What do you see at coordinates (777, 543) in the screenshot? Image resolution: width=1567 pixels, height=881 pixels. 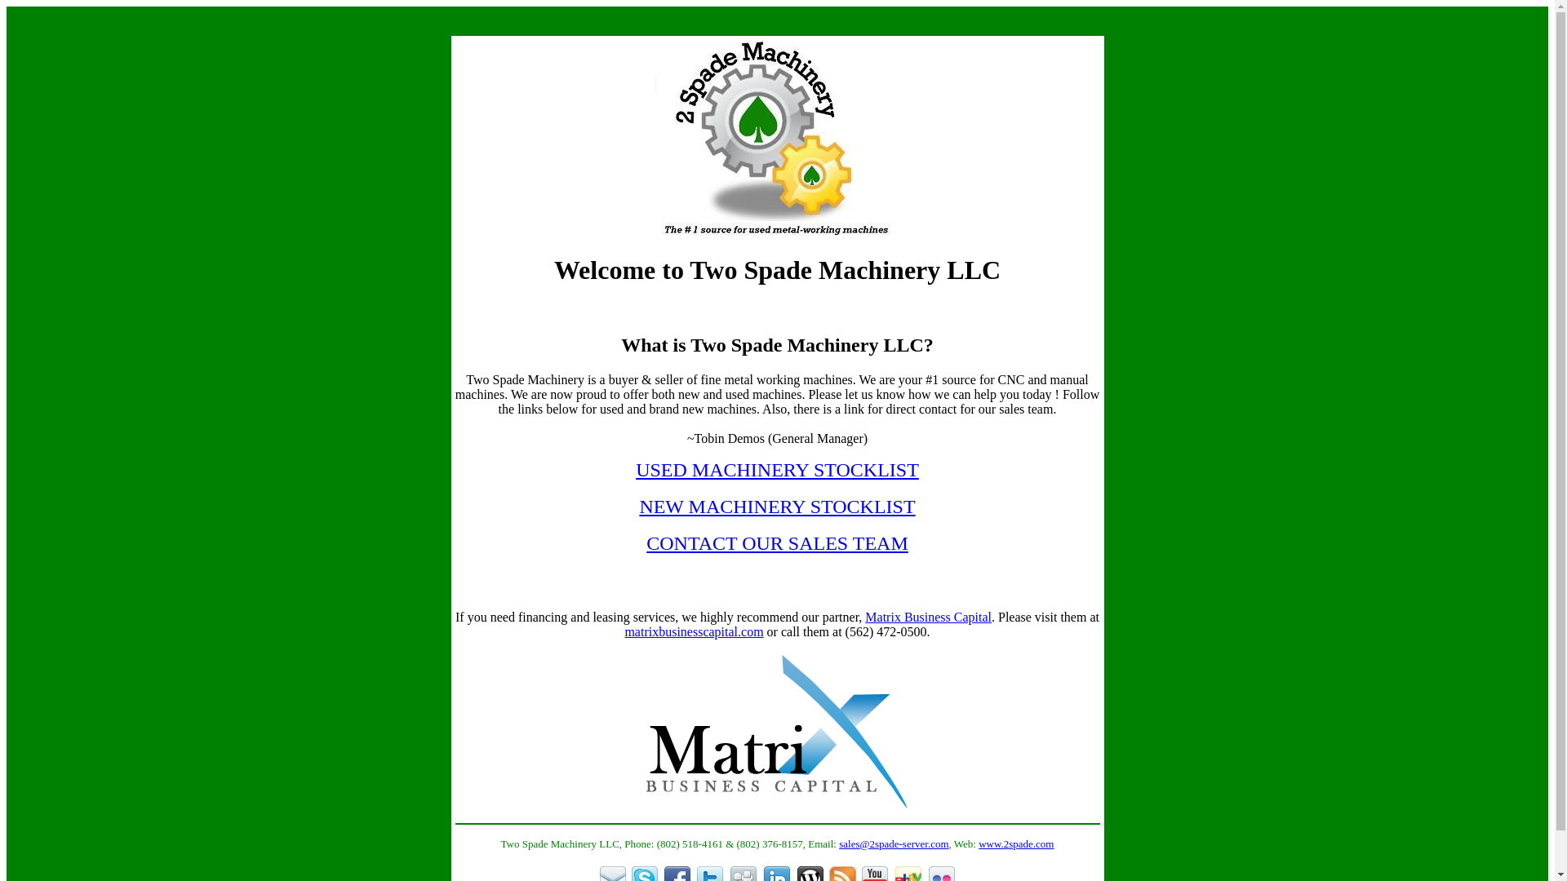 I see `CONTACT OUR SALES TEAM` at bounding box center [777, 543].